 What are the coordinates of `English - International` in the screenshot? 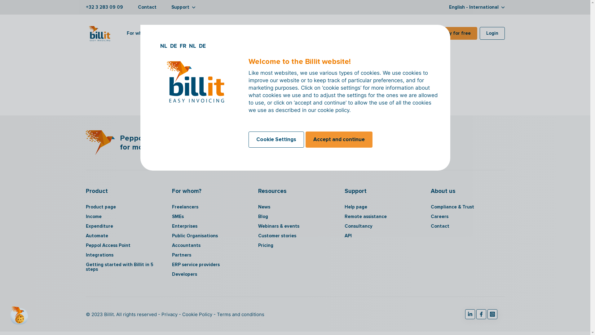 It's located at (477, 7).